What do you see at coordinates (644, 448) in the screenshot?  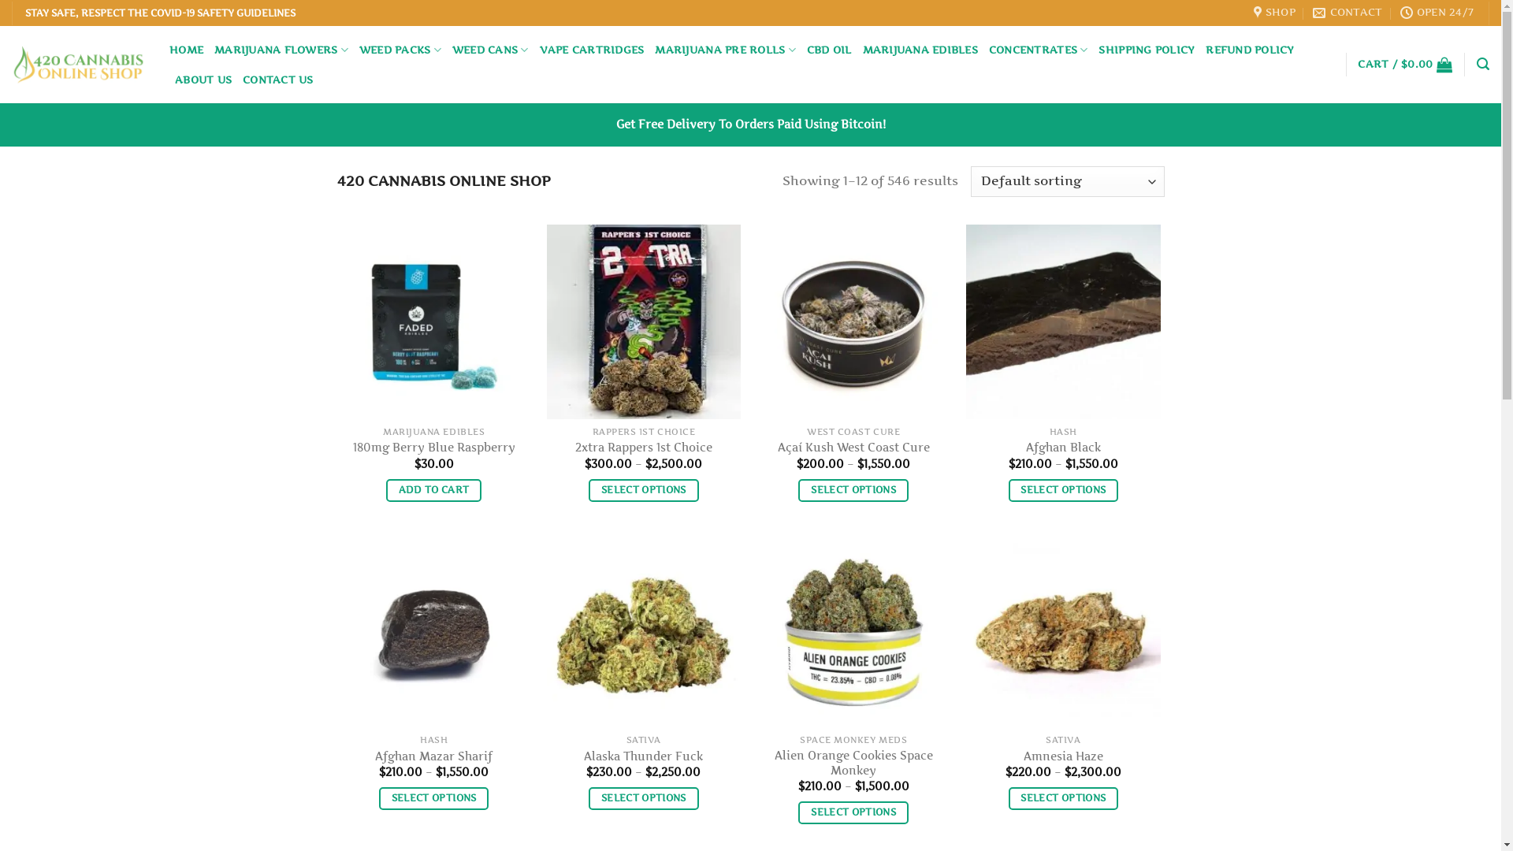 I see `2xtra Rappers 1st Choice` at bounding box center [644, 448].